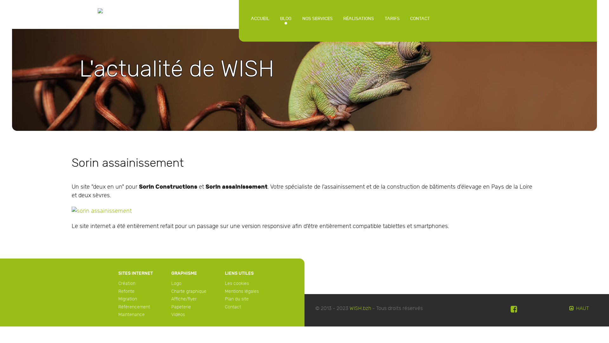  Describe the element at coordinates (318, 18) in the screenshot. I see `NOS SERVICES` at that location.